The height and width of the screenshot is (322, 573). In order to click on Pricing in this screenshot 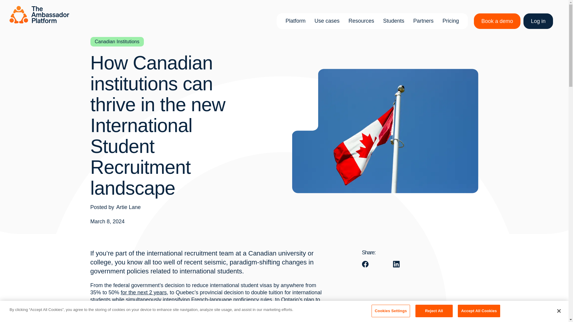, I will do `click(451, 21)`.